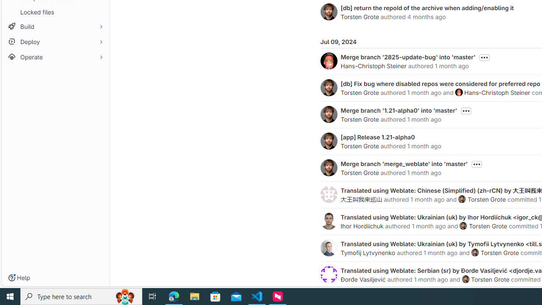  Describe the element at coordinates (329, 247) in the screenshot. I see `Tymofij Lytvynenko's avatar` at that location.